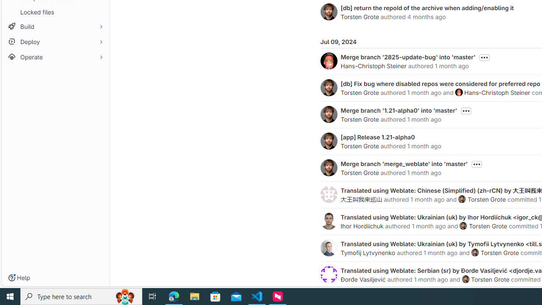  Describe the element at coordinates (329, 247) in the screenshot. I see `Tymofij Lytvynenko's avatar` at that location.